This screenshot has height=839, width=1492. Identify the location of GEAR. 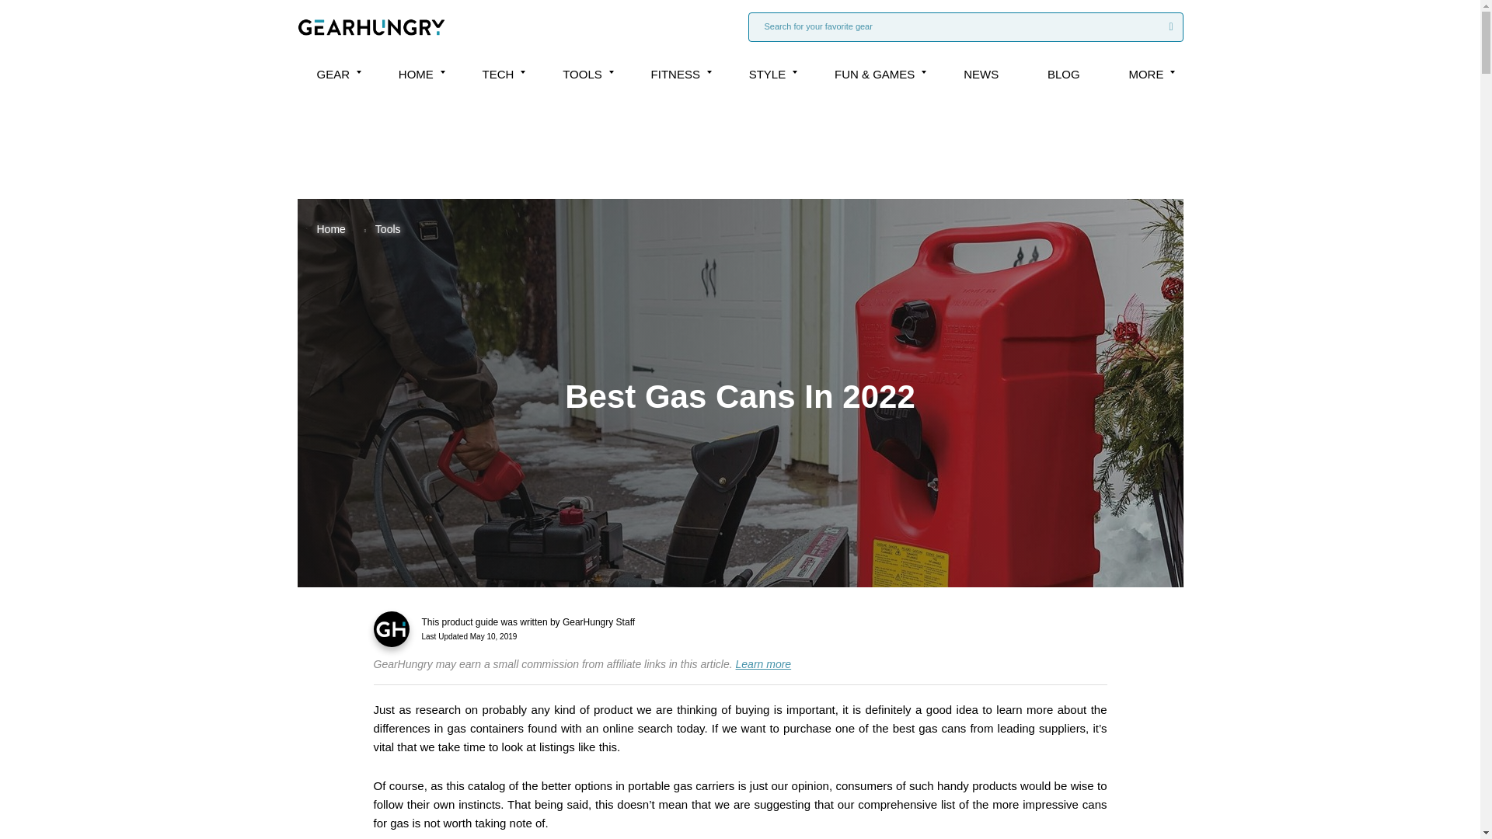
(333, 74).